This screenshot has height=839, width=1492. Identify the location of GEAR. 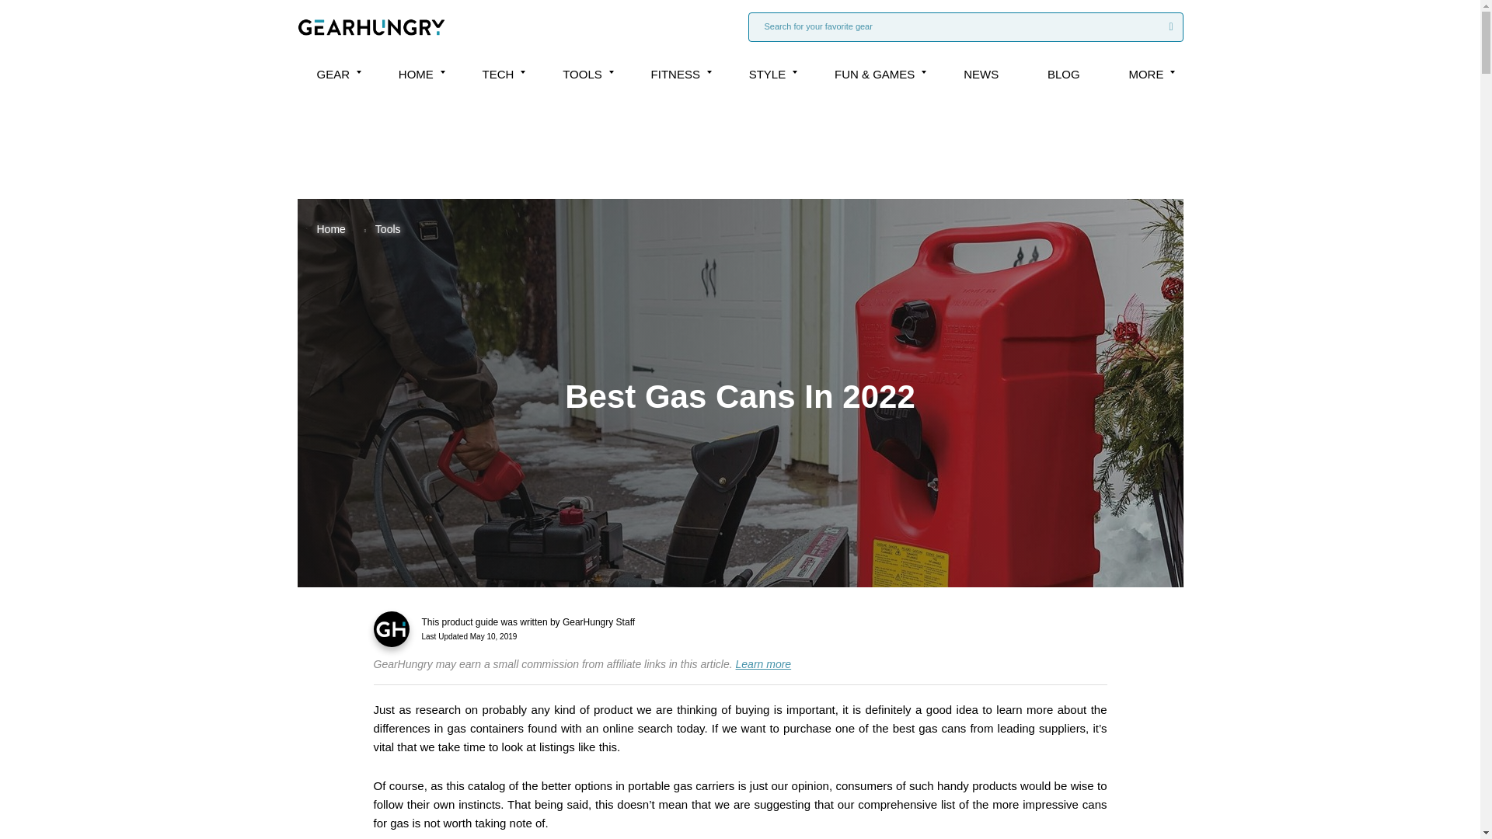
(333, 74).